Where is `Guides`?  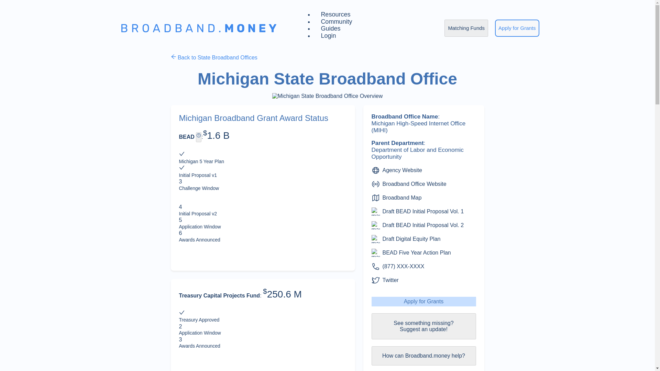
Guides is located at coordinates (331, 28).